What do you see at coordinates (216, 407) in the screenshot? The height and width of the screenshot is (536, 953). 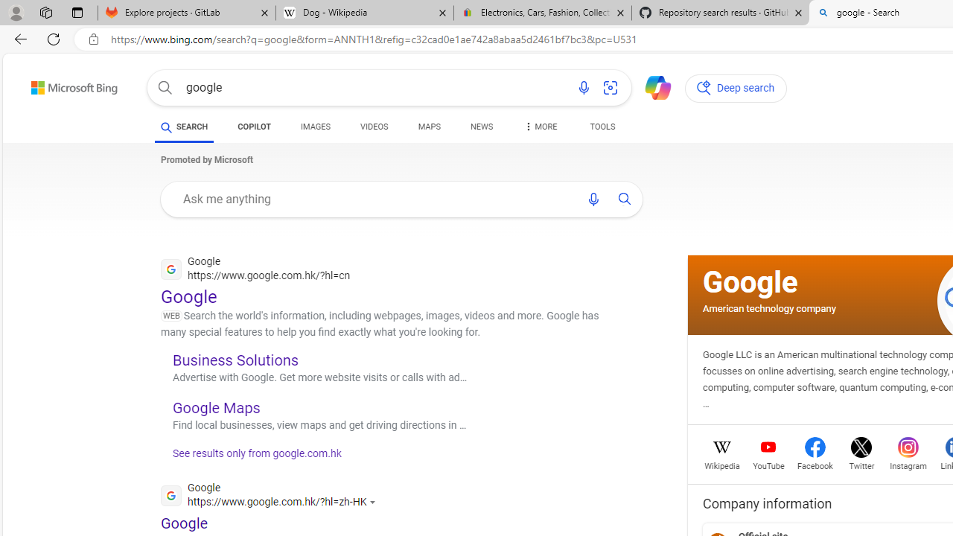 I see `Google Maps` at bounding box center [216, 407].